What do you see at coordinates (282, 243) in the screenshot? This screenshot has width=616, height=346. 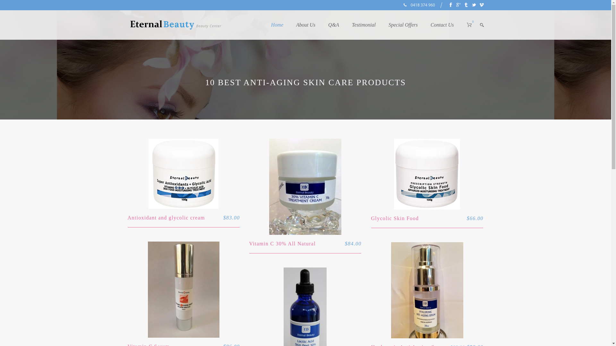 I see `Vitamin C 30% All Natural` at bounding box center [282, 243].